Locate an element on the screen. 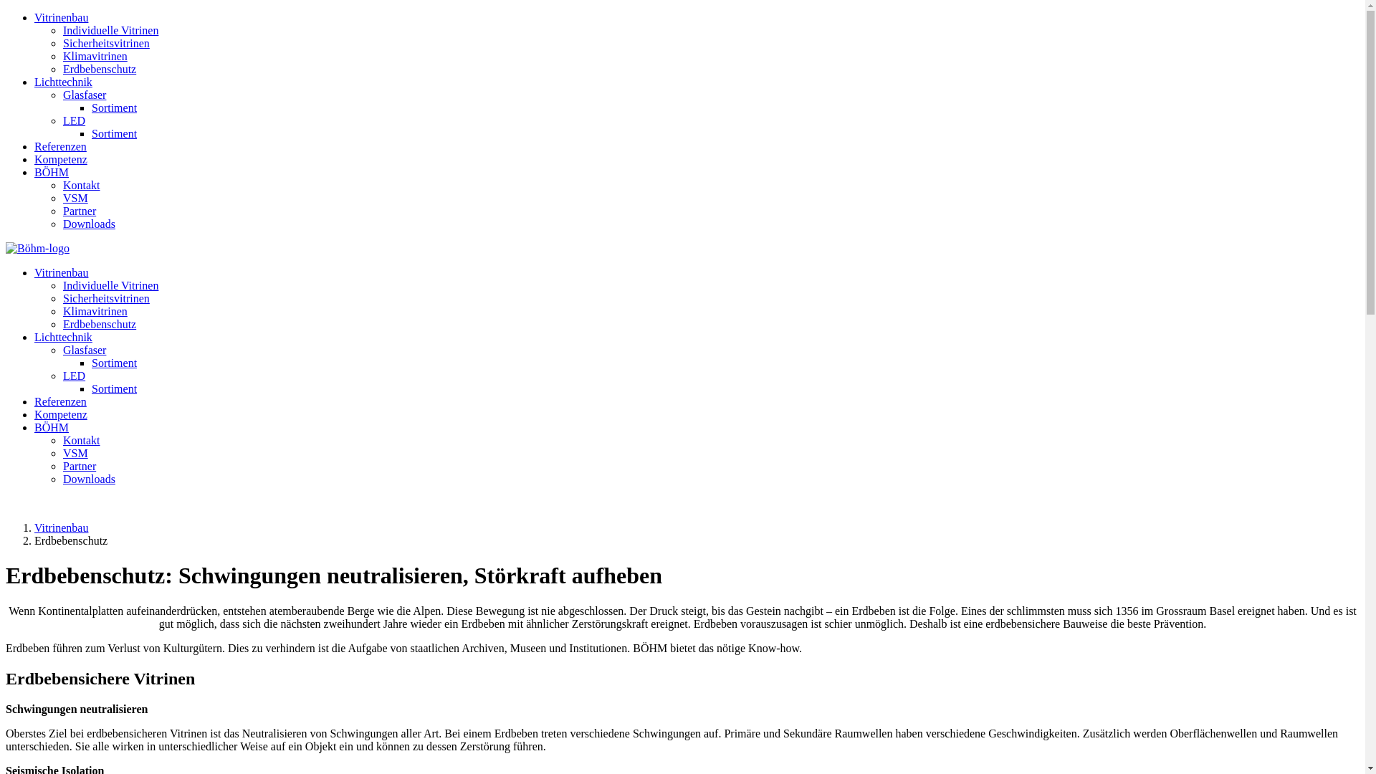  LED is located at coordinates (75, 376).